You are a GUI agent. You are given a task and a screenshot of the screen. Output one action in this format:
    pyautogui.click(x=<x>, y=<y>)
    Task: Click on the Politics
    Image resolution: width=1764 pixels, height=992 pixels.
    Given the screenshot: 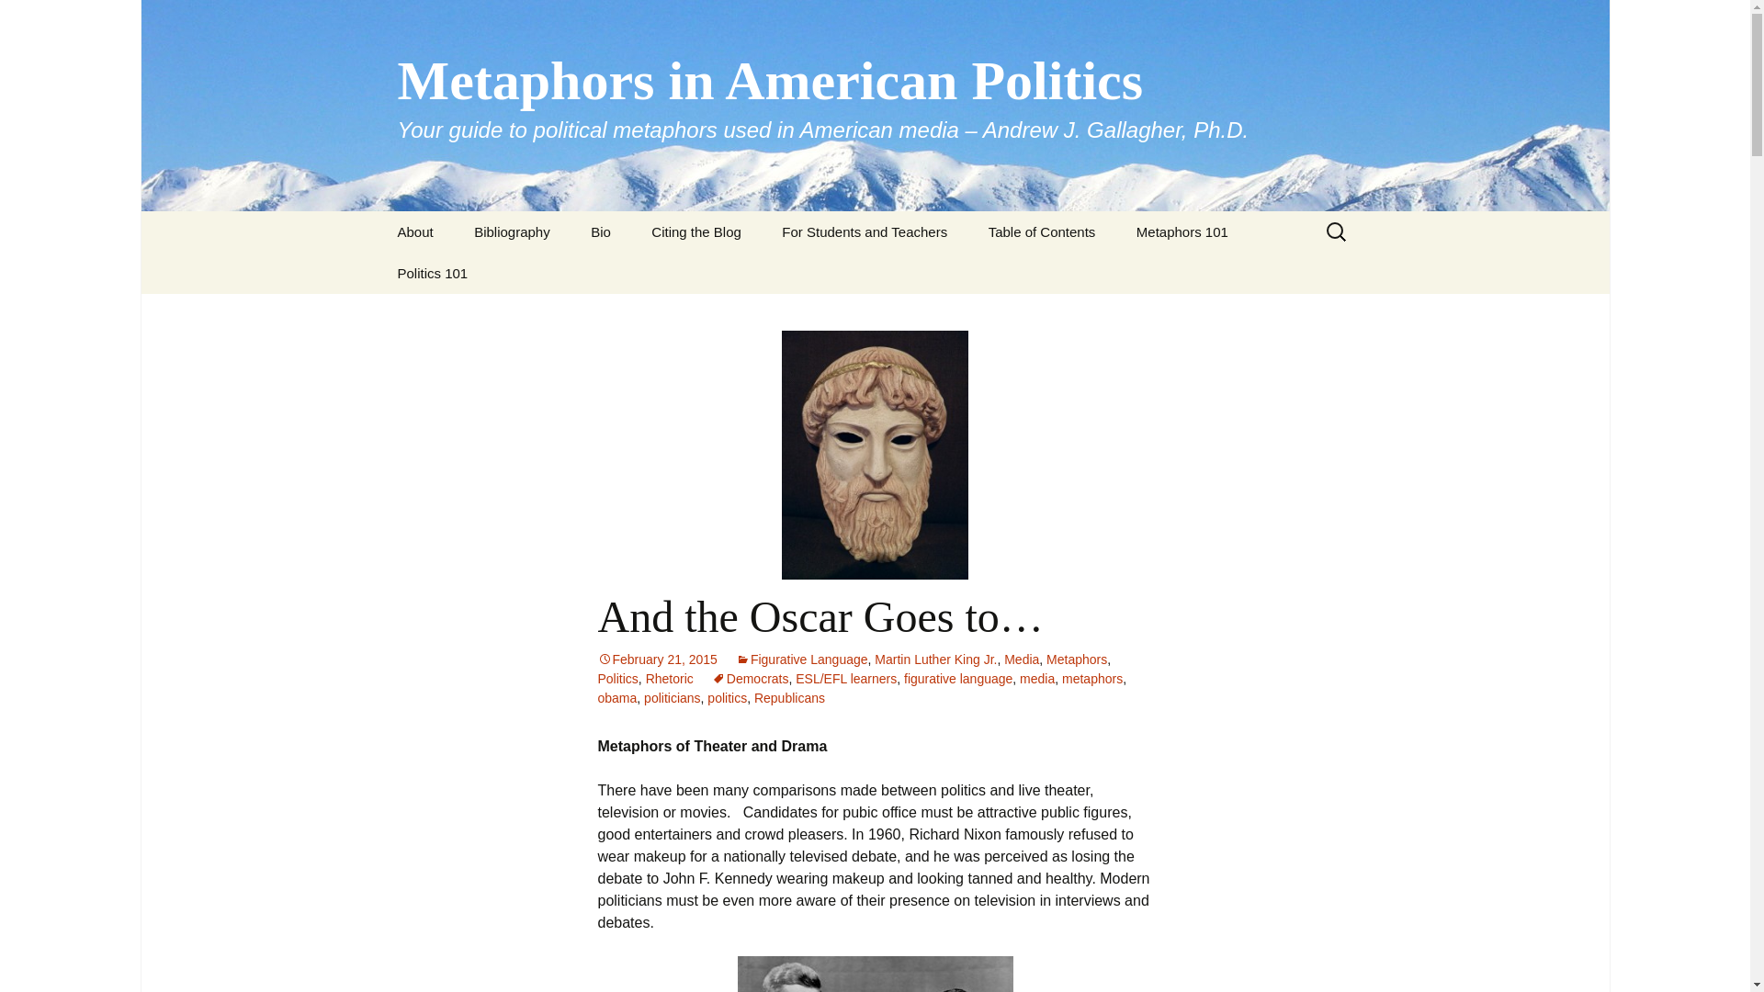 What is the action you would take?
    pyautogui.click(x=617, y=679)
    